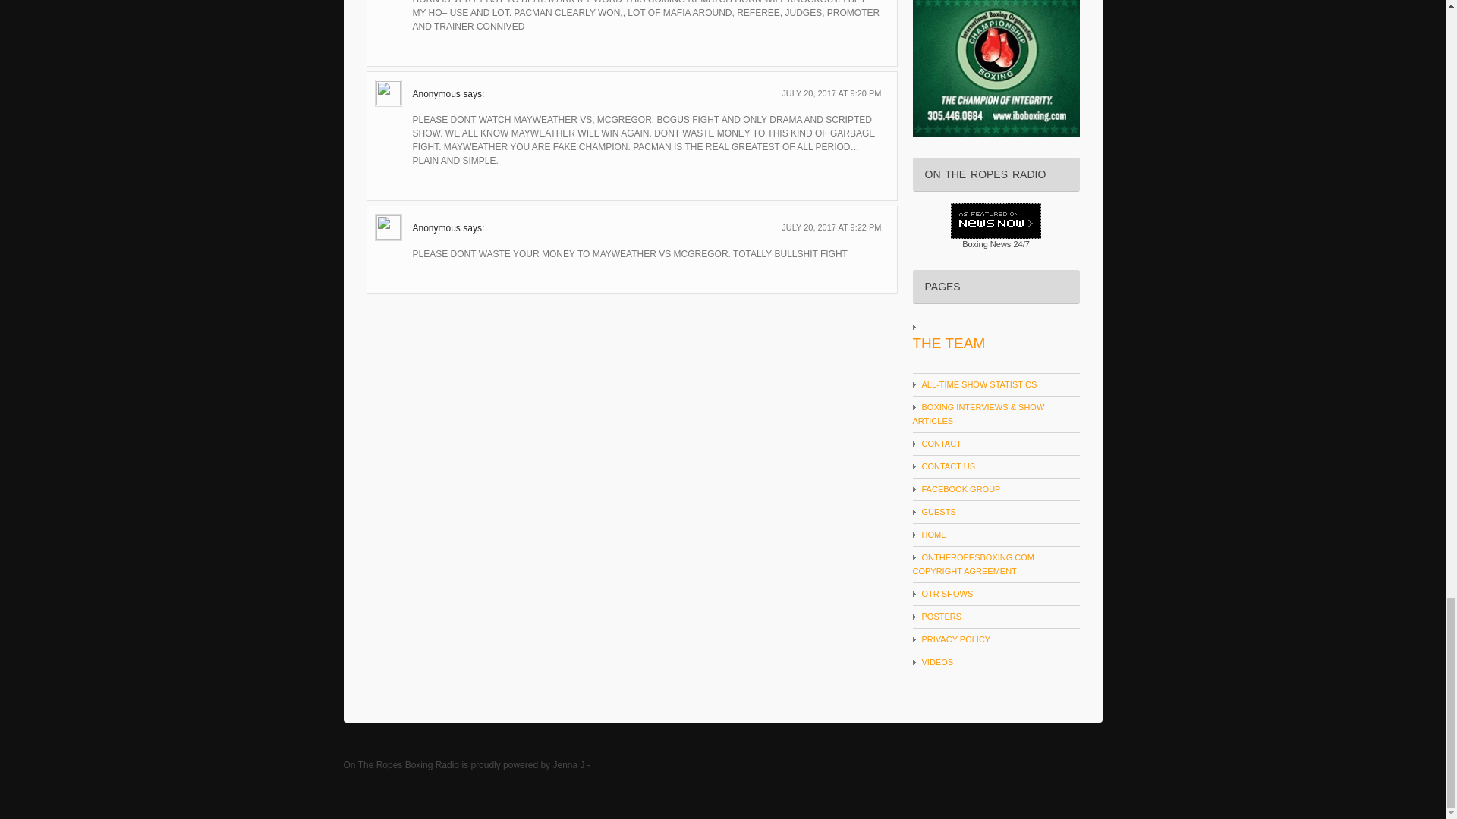 This screenshot has width=1457, height=819. What do you see at coordinates (401, 765) in the screenshot?
I see `On The Ropes Boxing Radio` at bounding box center [401, 765].